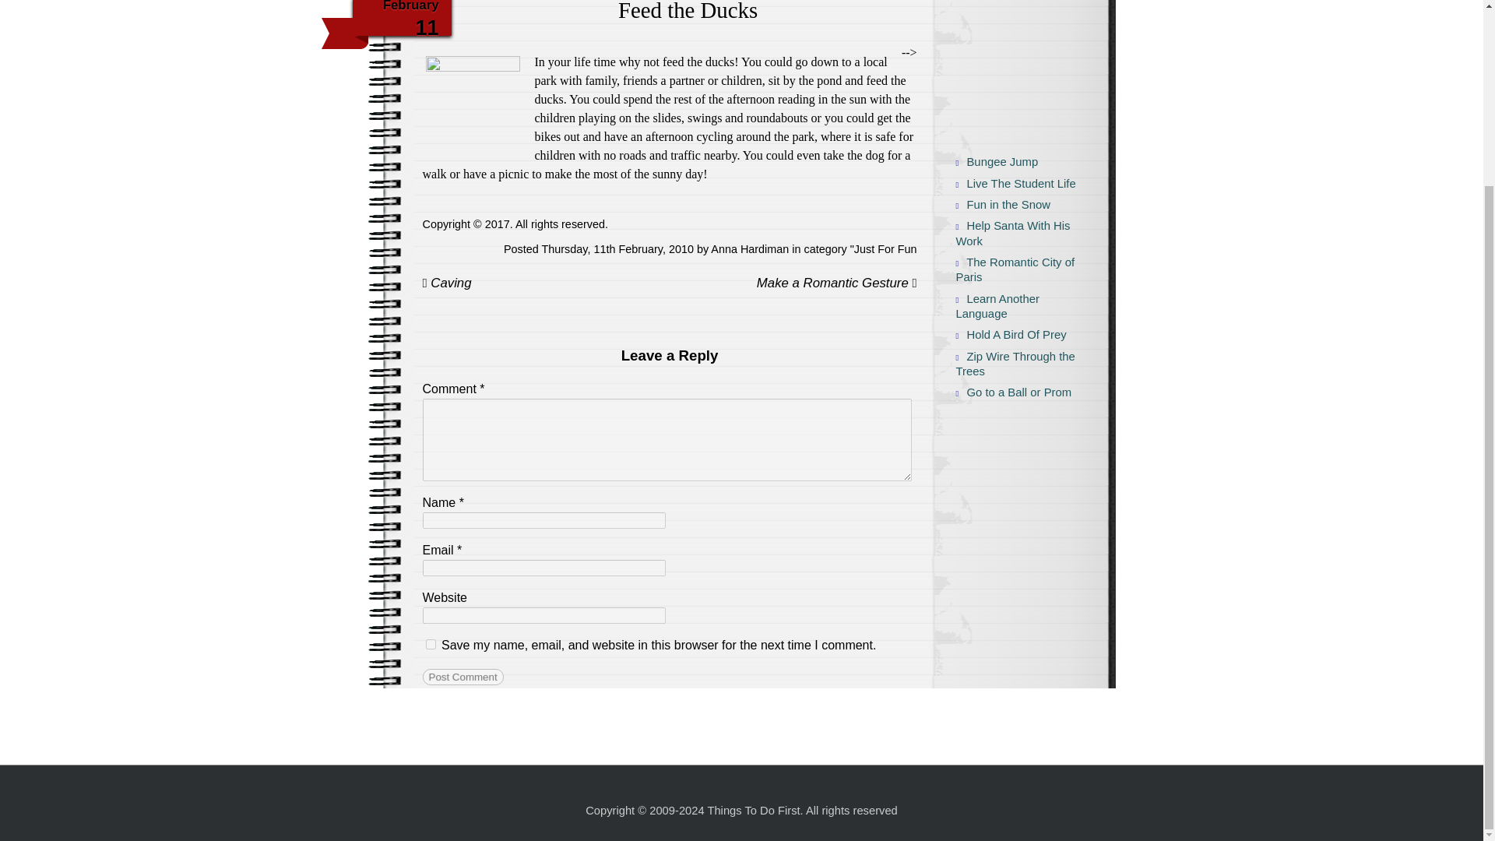 The image size is (1495, 841). What do you see at coordinates (1011, 307) in the screenshot?
I see `Learn Another Language` at bounding box center [1011, 307].